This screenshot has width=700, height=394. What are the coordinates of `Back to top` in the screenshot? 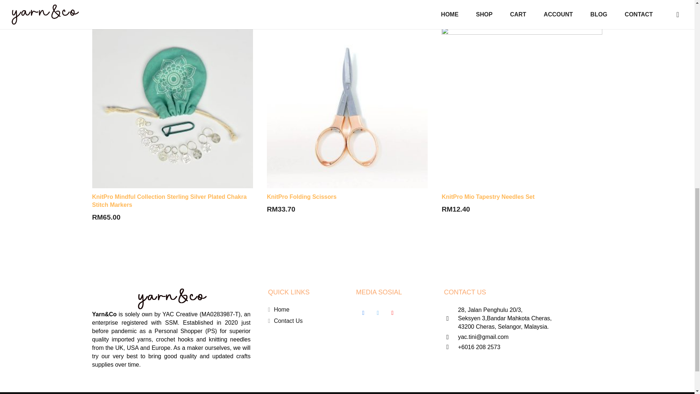 It's located at (680, 15).